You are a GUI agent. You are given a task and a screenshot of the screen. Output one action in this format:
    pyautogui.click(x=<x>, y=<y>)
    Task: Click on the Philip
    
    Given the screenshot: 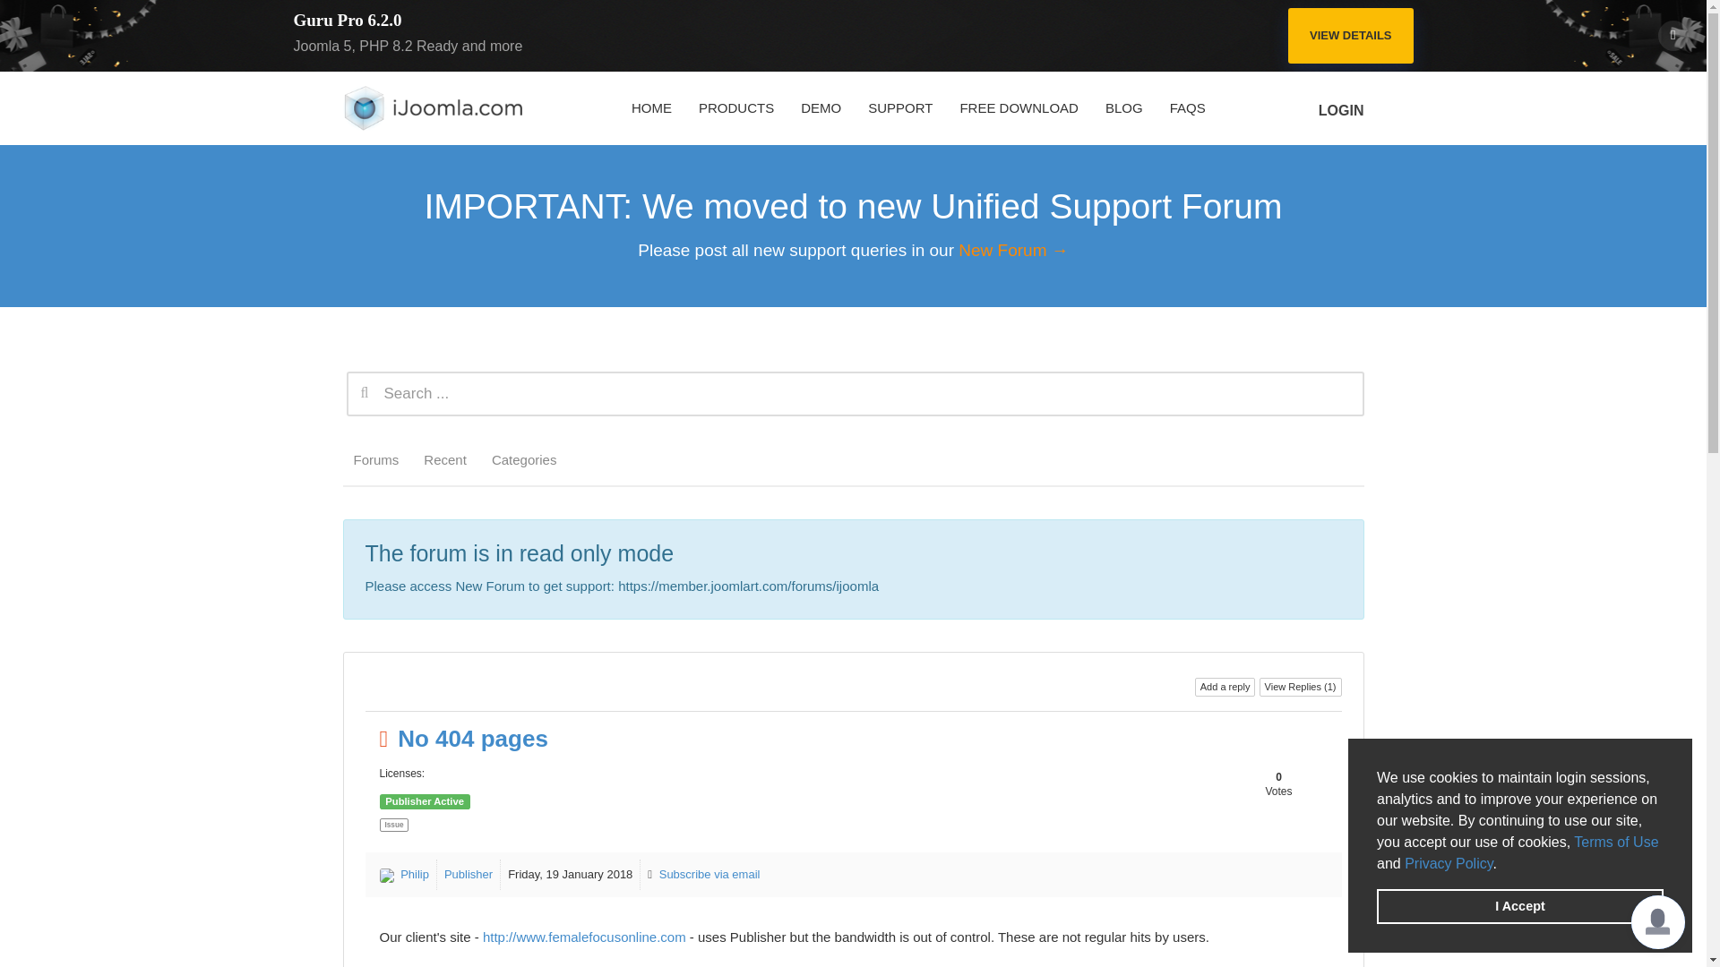 What is the action you would take?
    pyautogui.click(x=387, y=876)
    